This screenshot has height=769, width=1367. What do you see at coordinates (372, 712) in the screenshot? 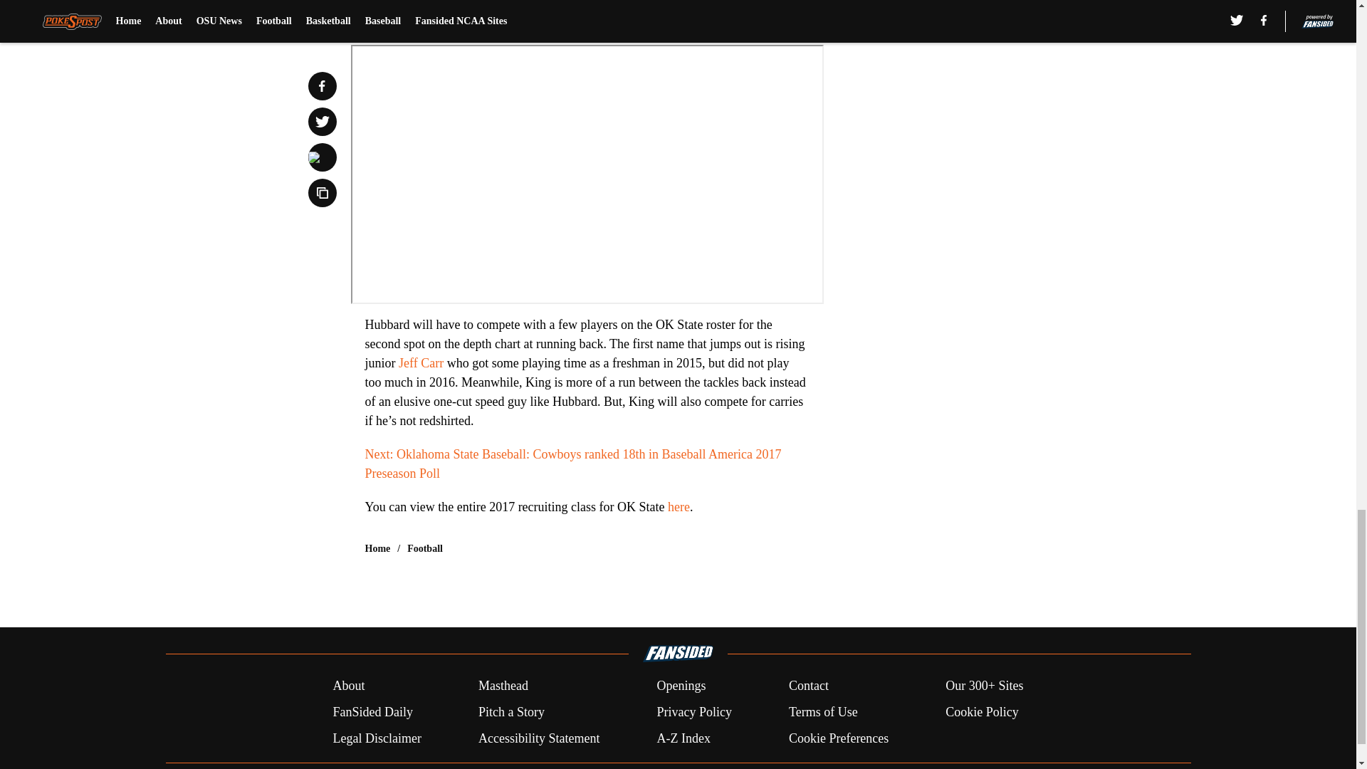
I see `FanSided Daily` at bounding box center [372, 712].